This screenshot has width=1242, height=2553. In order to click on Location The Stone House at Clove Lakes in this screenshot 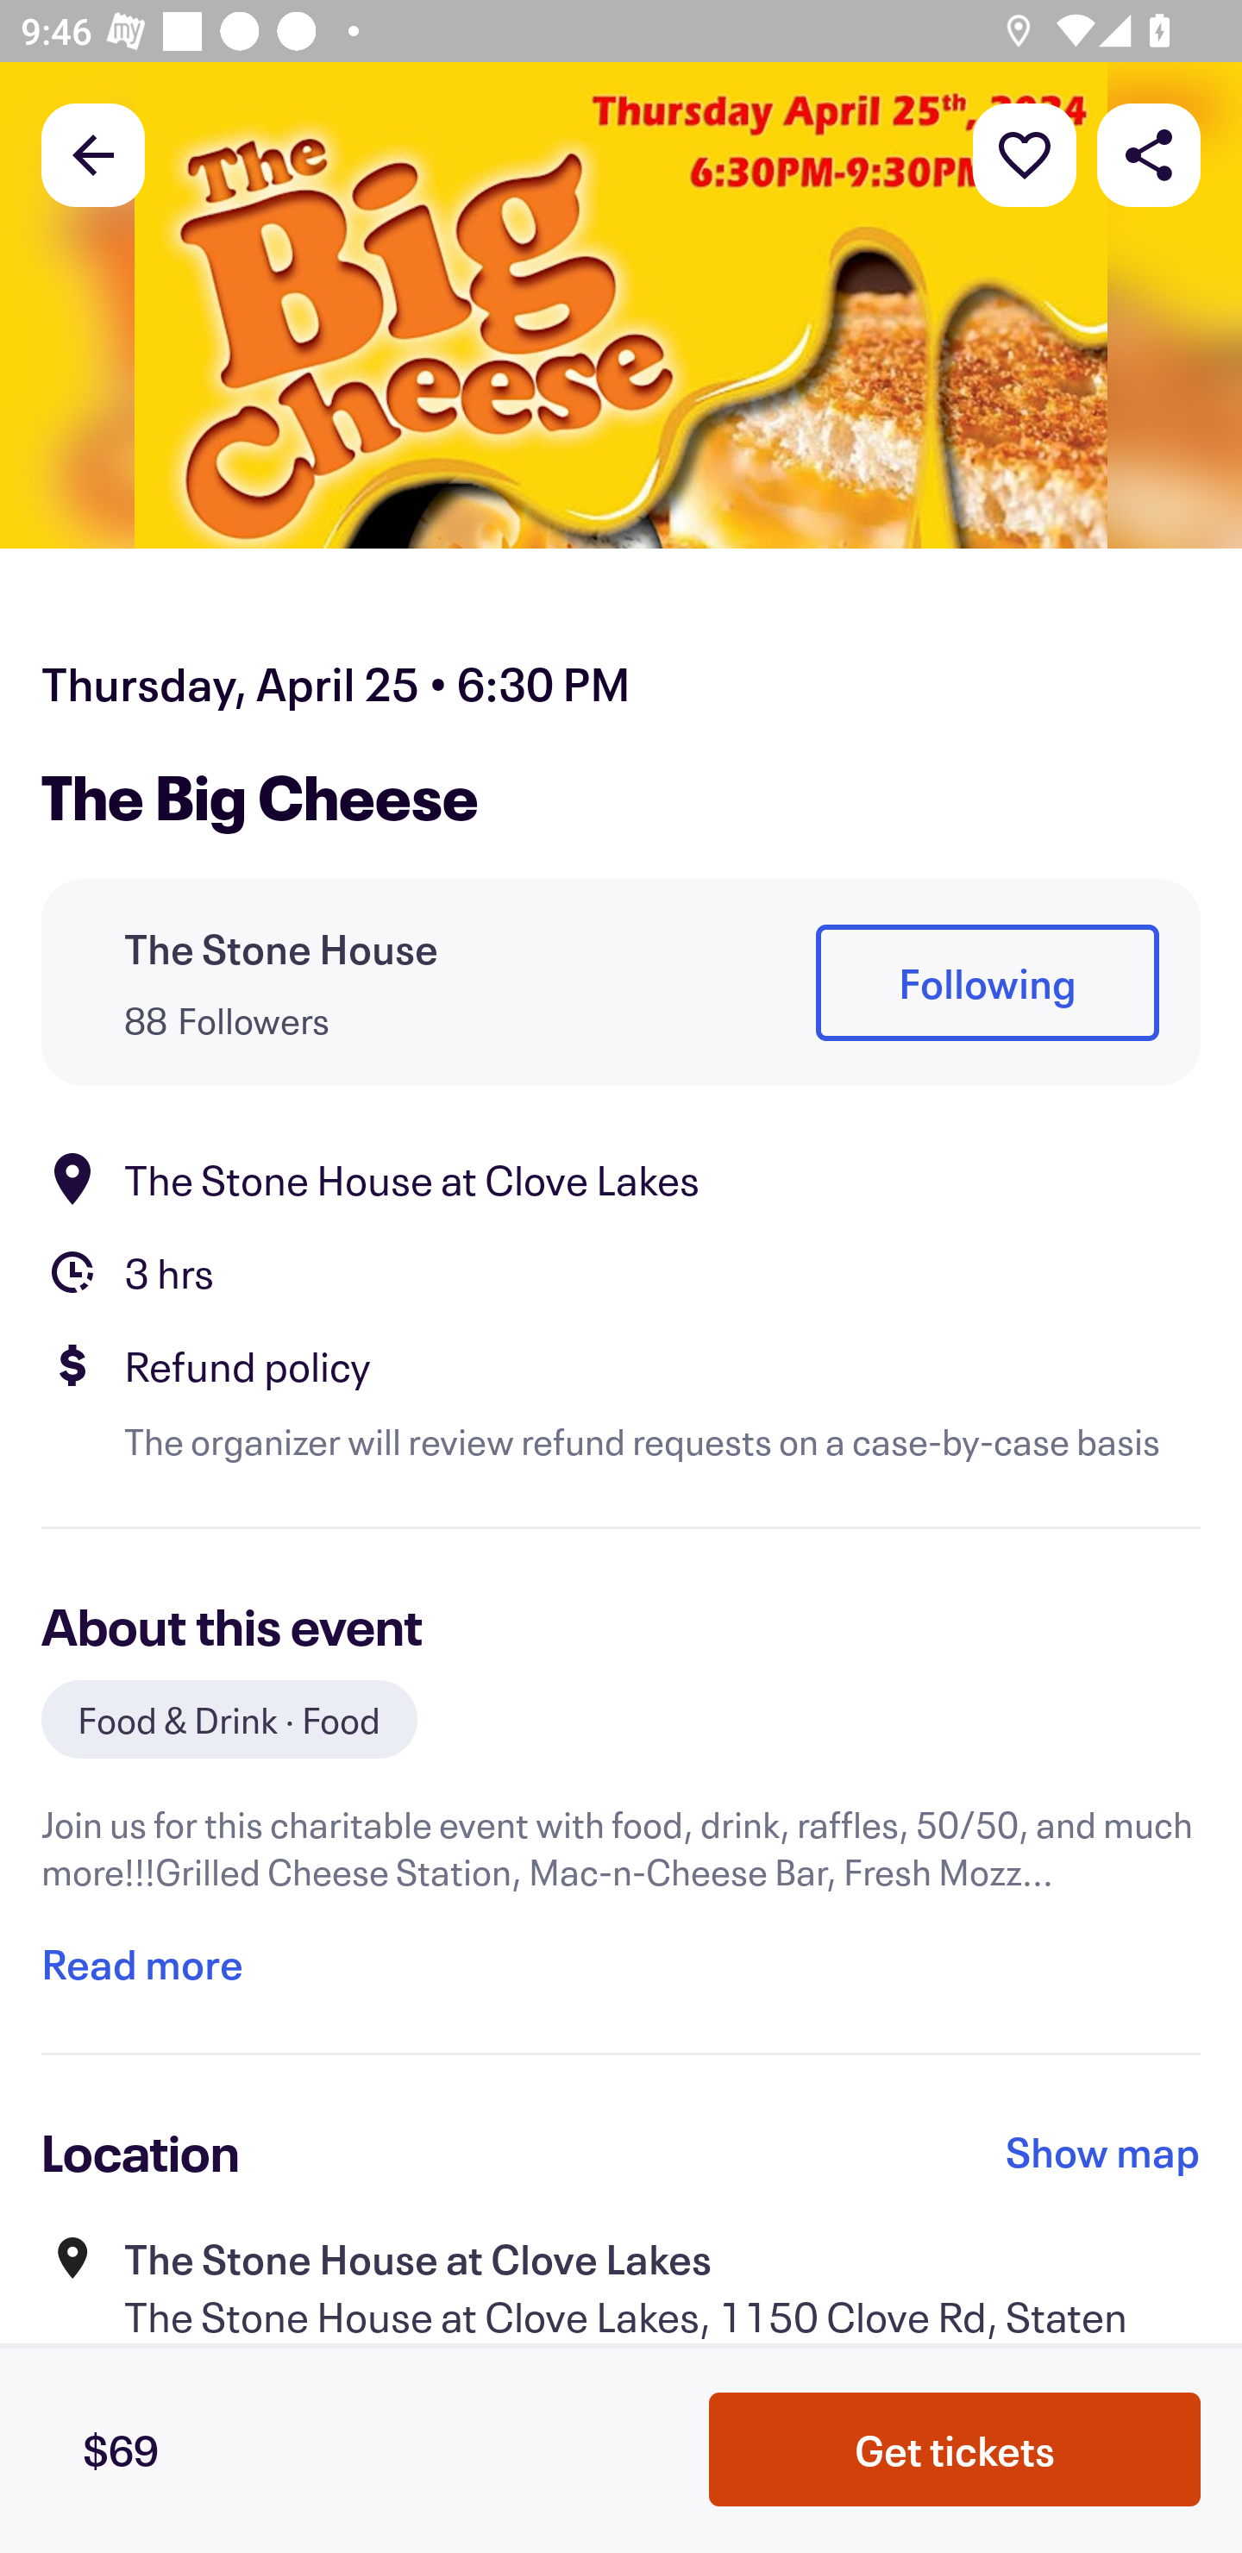, I will do `click(621, 1179)`.